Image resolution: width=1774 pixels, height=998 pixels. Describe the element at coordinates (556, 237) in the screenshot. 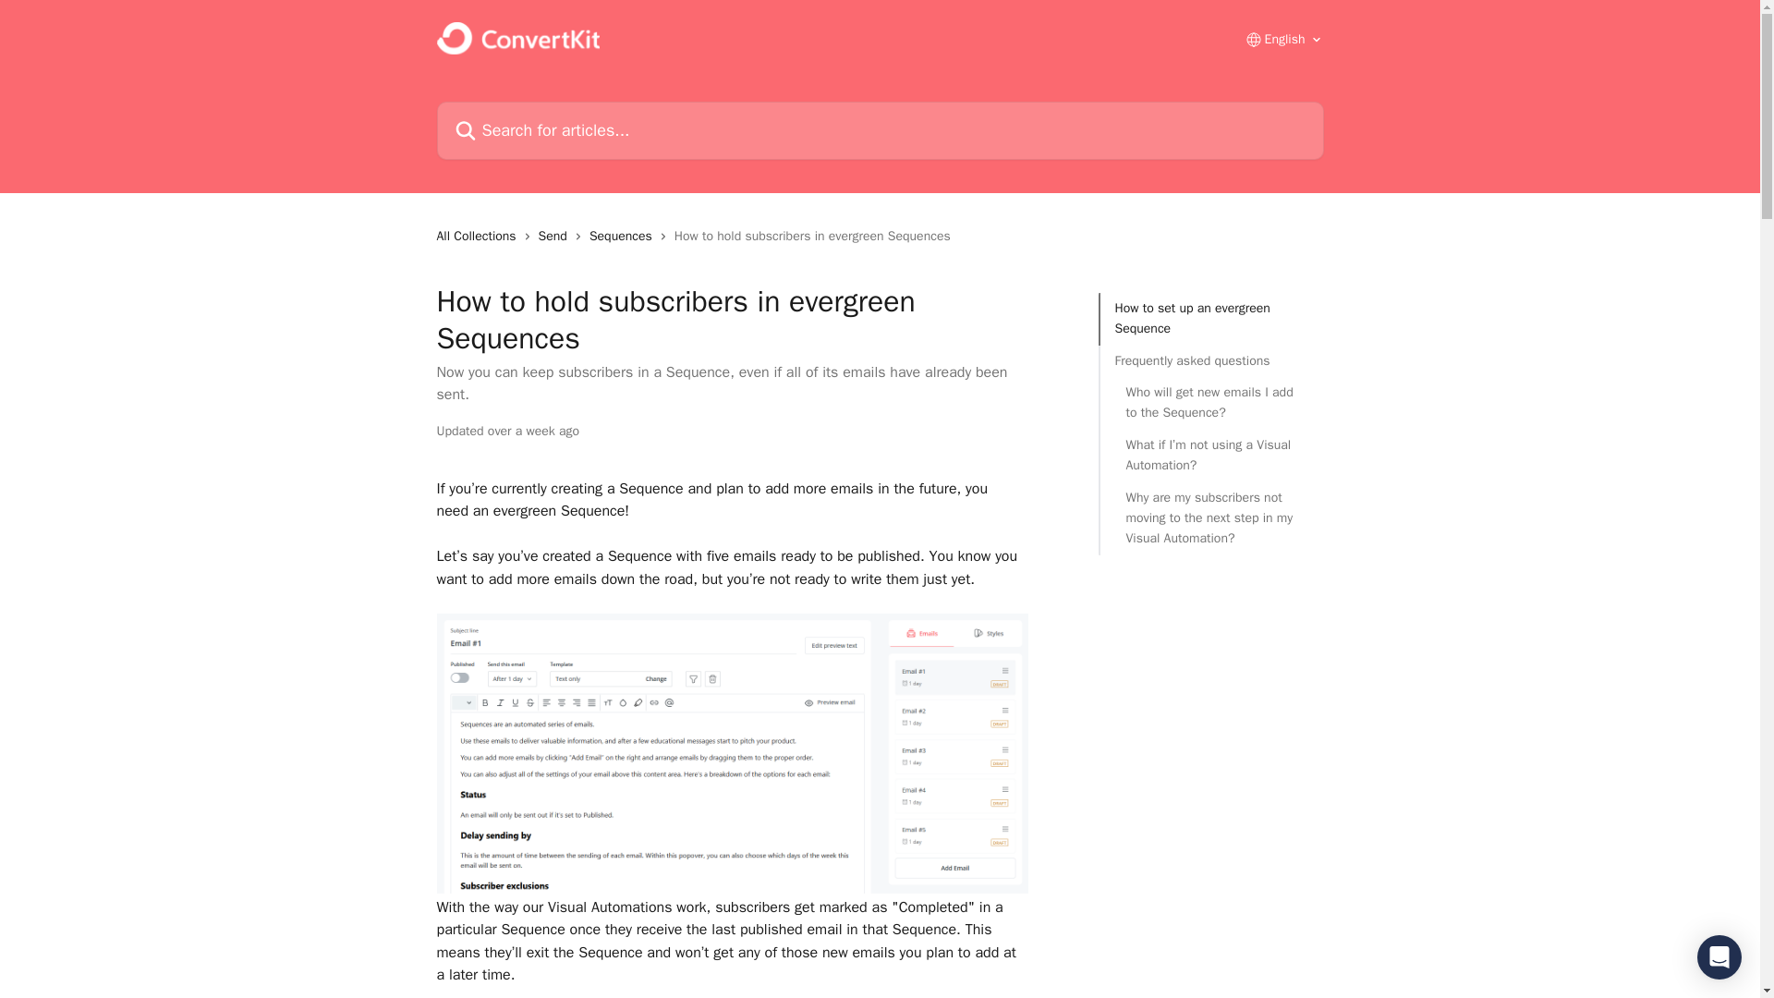

I see `Send` at that location.